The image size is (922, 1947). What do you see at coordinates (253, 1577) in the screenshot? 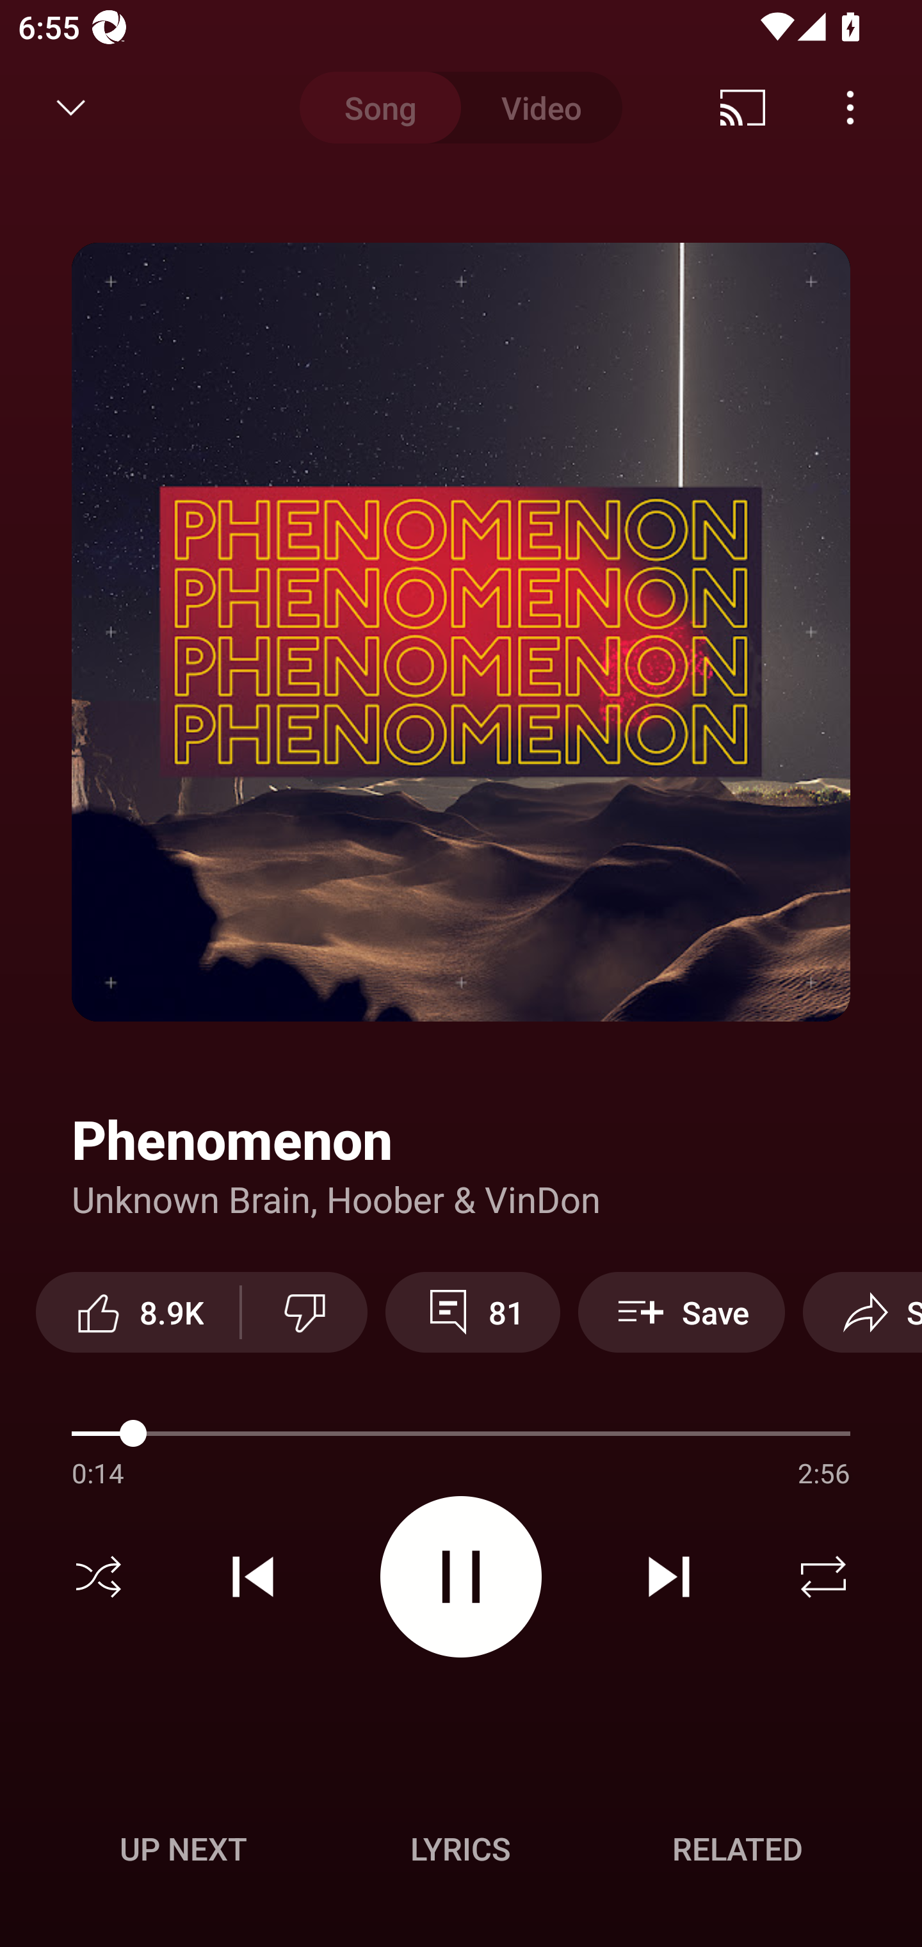
I see `Previous track` at bounding box center [253, 1577].